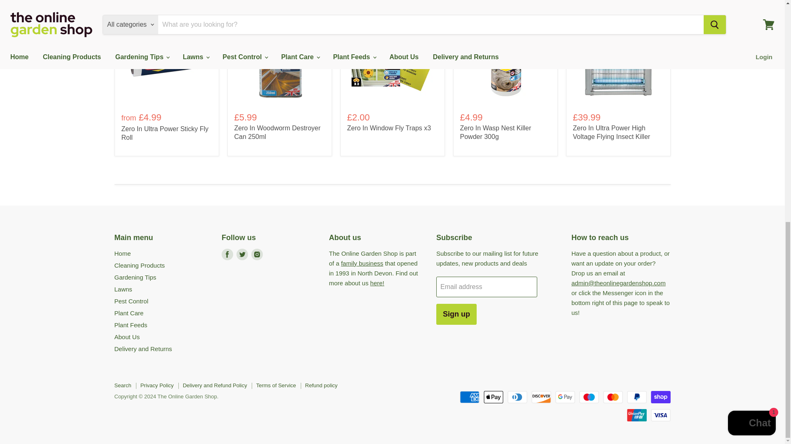  Describe the element at coordinates (618, 283) in the screenshot. I see `Email Us` at that location.